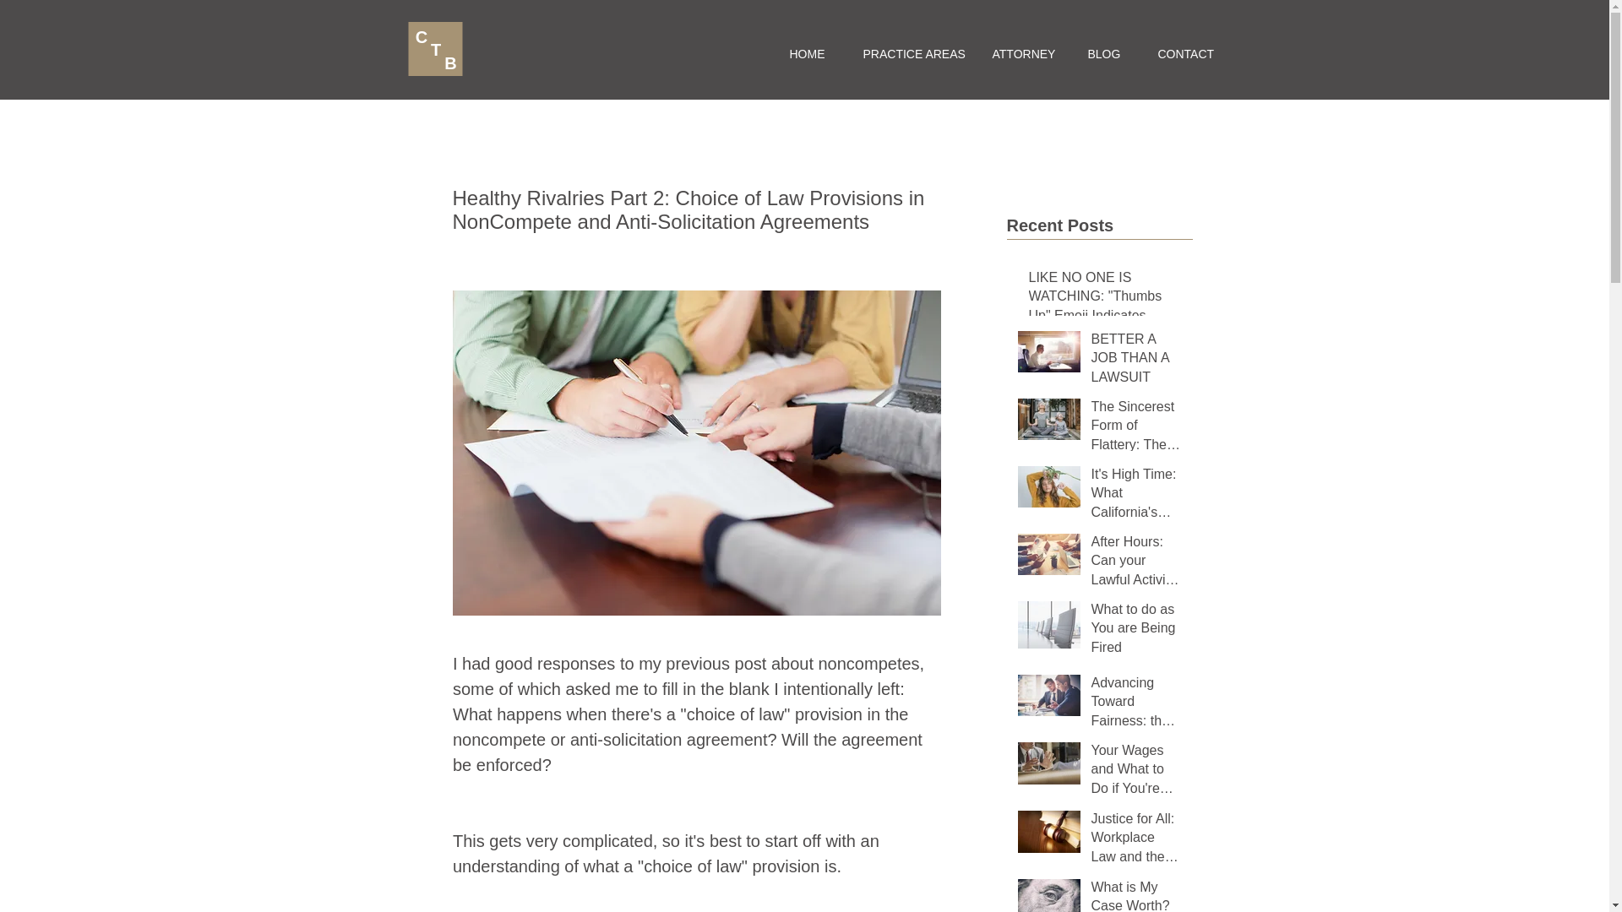 The image size is (1622, 912). What do you see at coordinates (805, 53) in the screenshot?
I see `HOME` at bounding box center [805, 53].